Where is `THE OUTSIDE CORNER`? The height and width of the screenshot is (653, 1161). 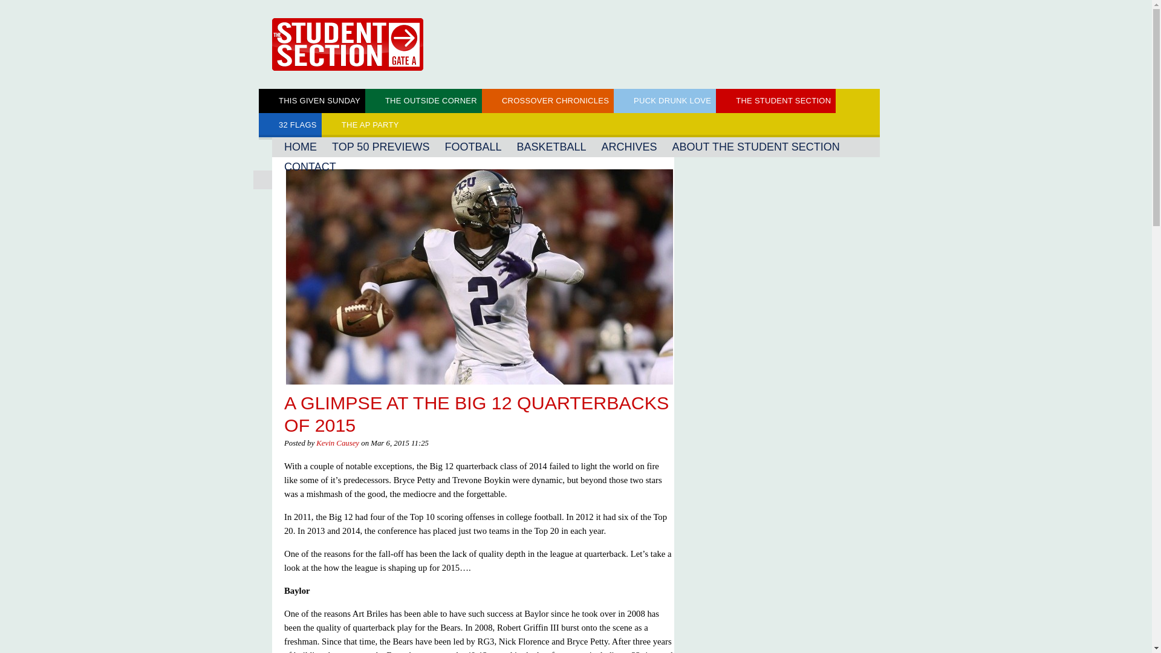
THE OUTSIDE CORNER is located at coordinates (423, 100).